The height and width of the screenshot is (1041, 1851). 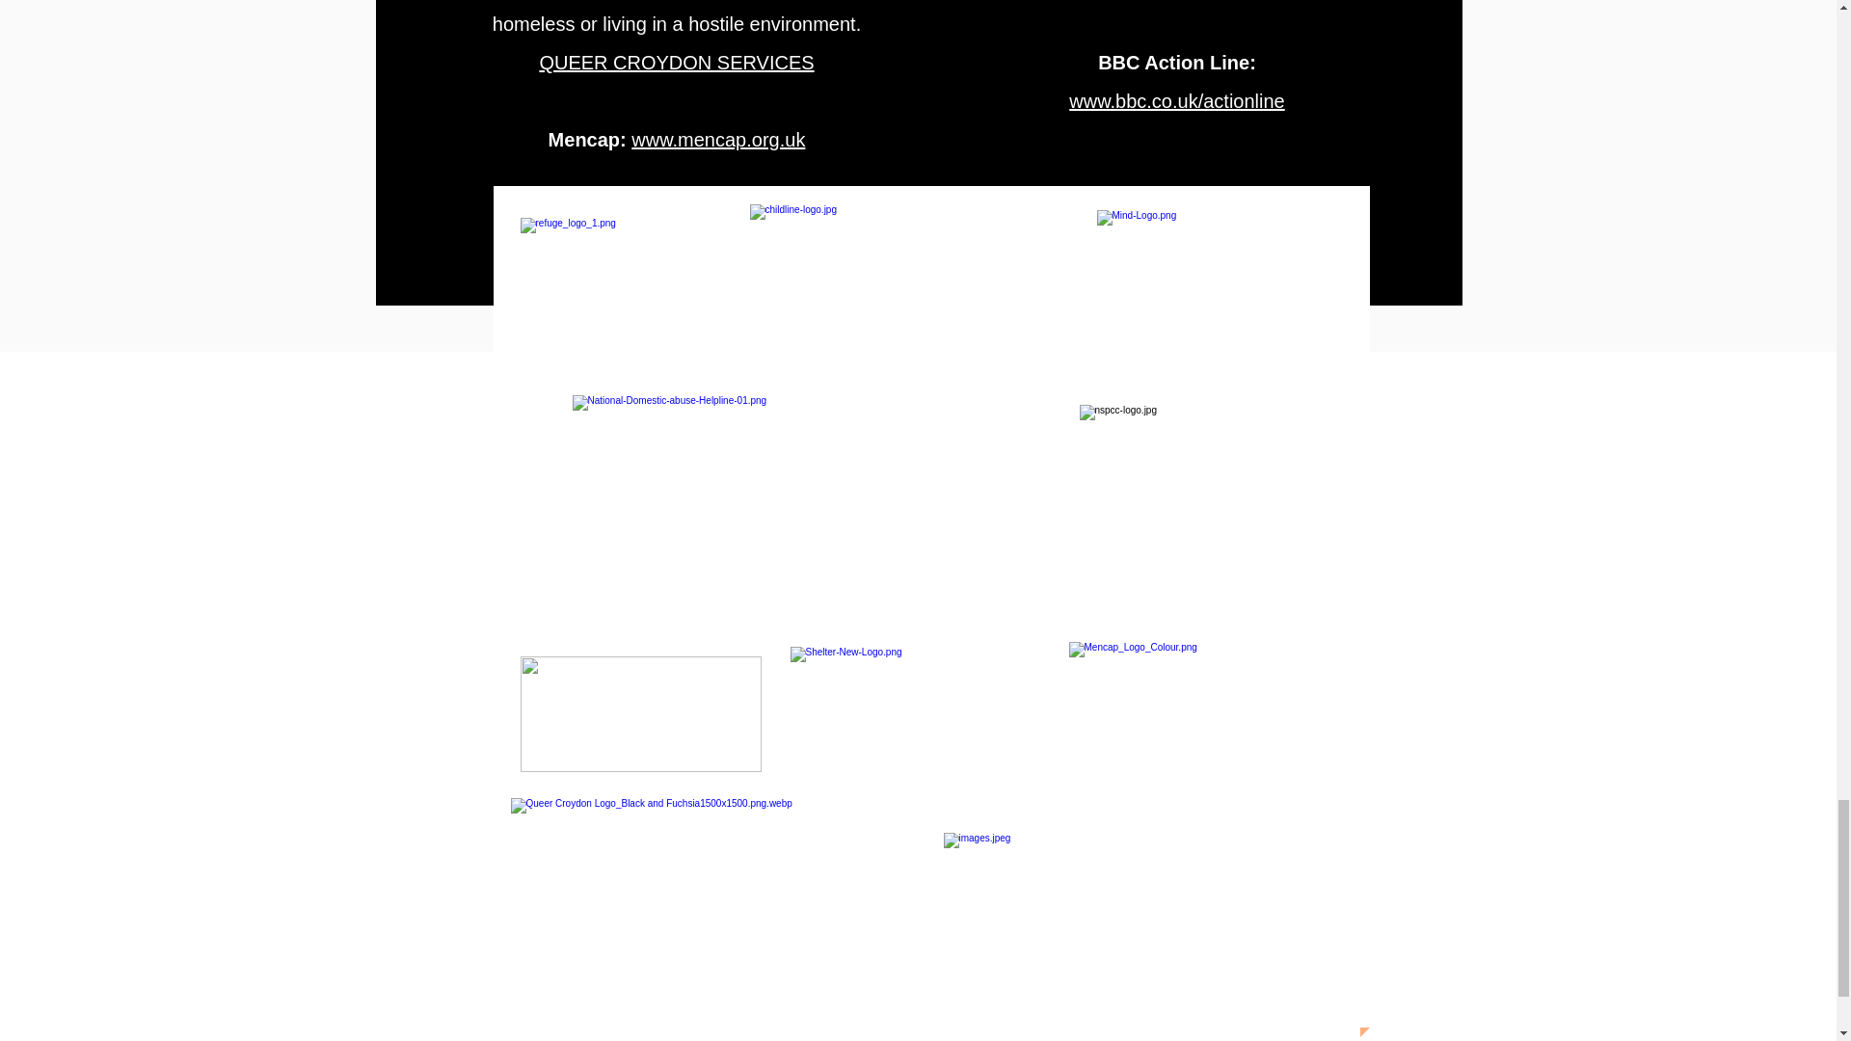 What do you see at coordinates (640, 714) in the screenshot?
I see `Crisis-logo.png` at bounding box center [640, 714].